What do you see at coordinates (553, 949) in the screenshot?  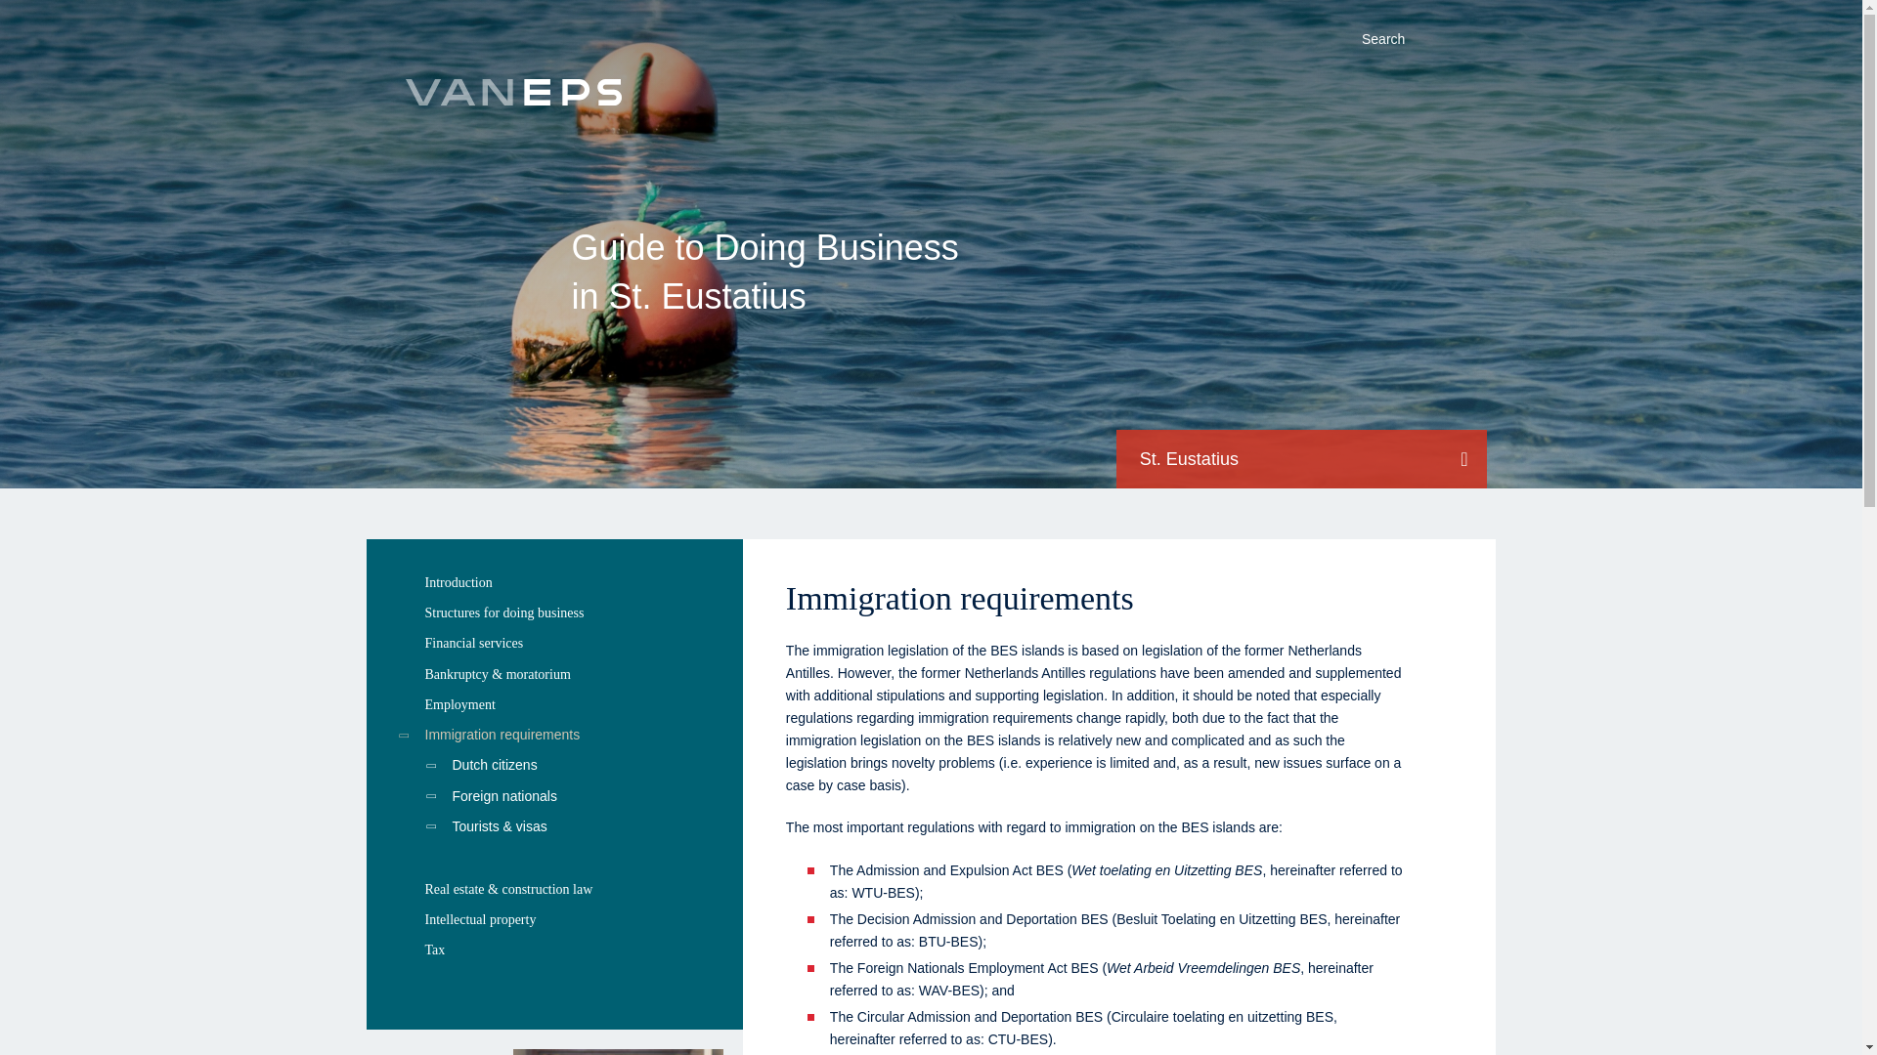 I see `Tax` at bounding box center [553, 949].